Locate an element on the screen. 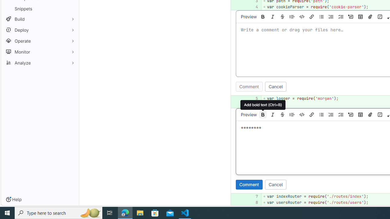 The height and width of the screenshot is (219, 390). Analyze is located at coordinates (40, 63).